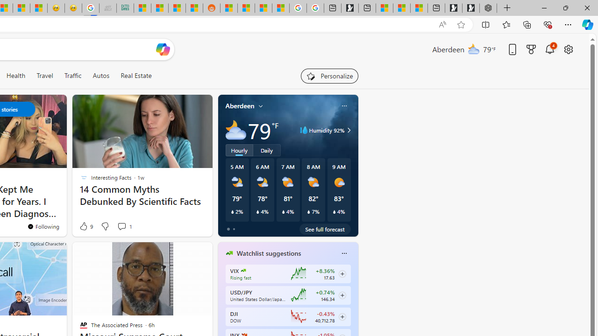  What do you see at coordinates (269, 253) in the screenshot?
I see `Watchlist suggestions` at bounding box center [269, 253].